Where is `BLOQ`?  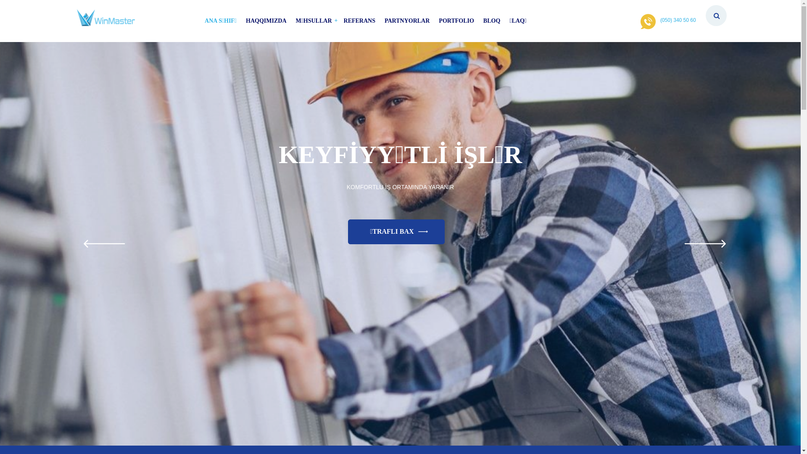
BLOQ is located at coordinates (492, 21).